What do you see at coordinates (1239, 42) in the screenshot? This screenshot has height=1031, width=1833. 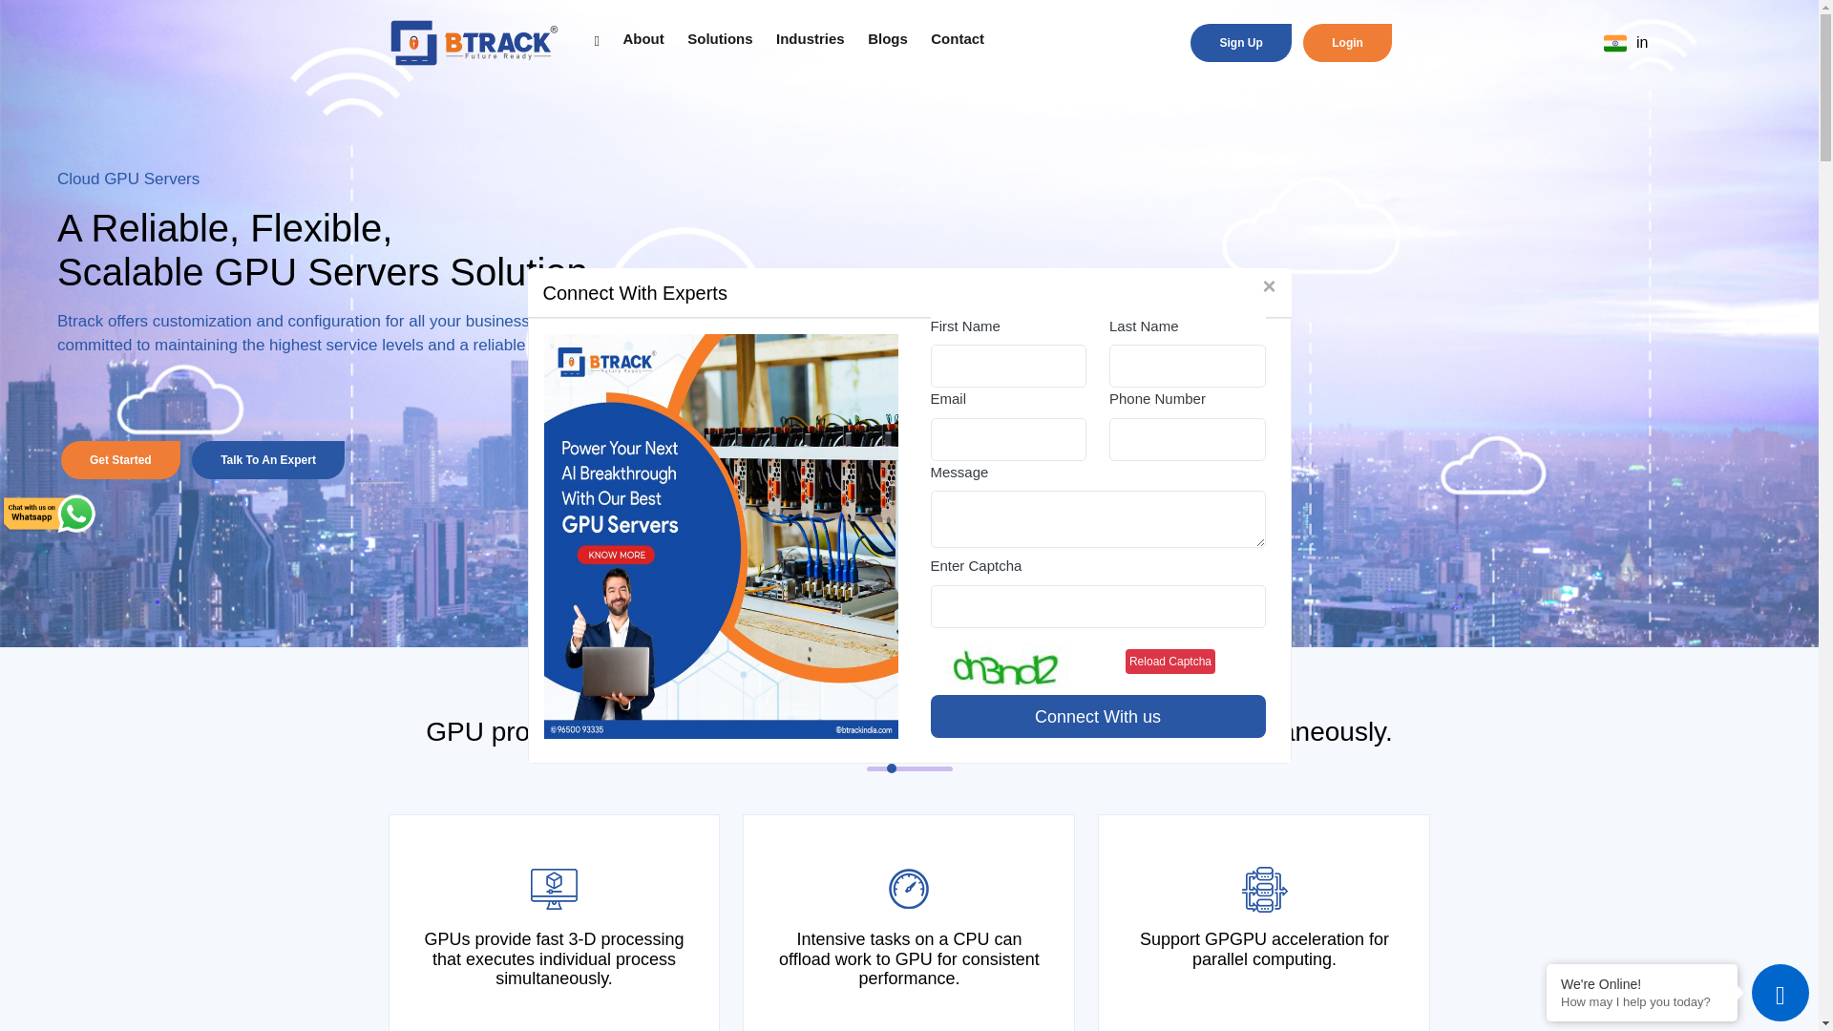 I see `Sign Up` at bounding box center [1239, 42].